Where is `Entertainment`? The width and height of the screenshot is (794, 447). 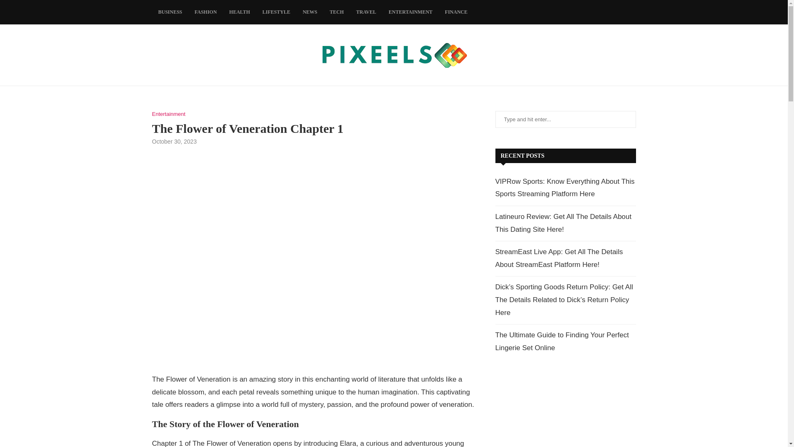 Entertainment is located at coordinates (169, 114).